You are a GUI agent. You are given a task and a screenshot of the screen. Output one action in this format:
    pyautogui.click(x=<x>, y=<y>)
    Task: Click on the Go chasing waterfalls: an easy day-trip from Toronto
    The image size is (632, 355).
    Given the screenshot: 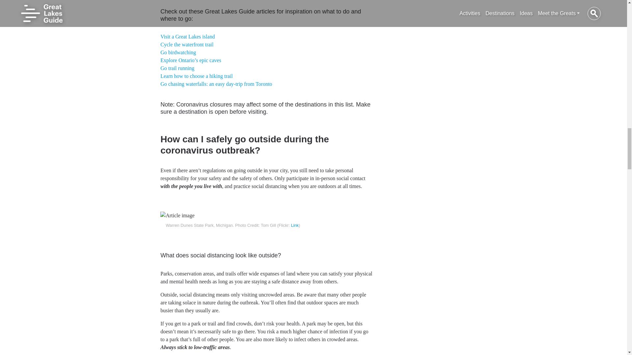 What is the action you would take?
    pyautogui.click(x=216, y=84)
    